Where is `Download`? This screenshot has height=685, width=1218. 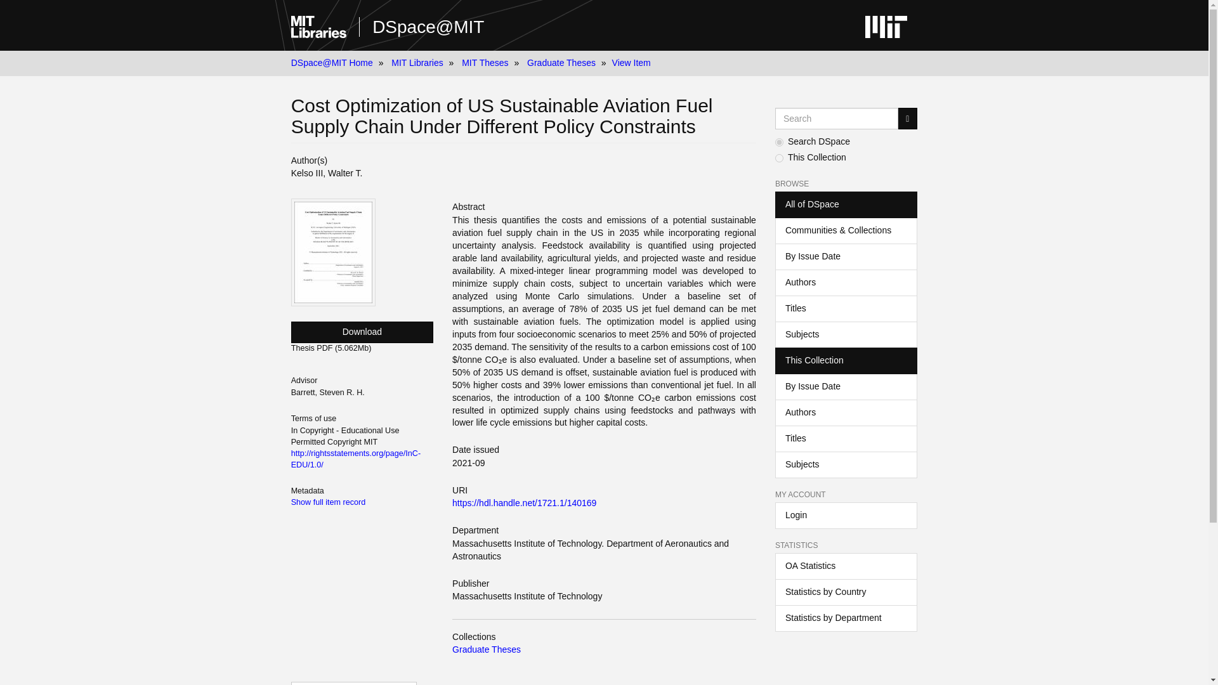 Download is located at coordinates (362, 332).